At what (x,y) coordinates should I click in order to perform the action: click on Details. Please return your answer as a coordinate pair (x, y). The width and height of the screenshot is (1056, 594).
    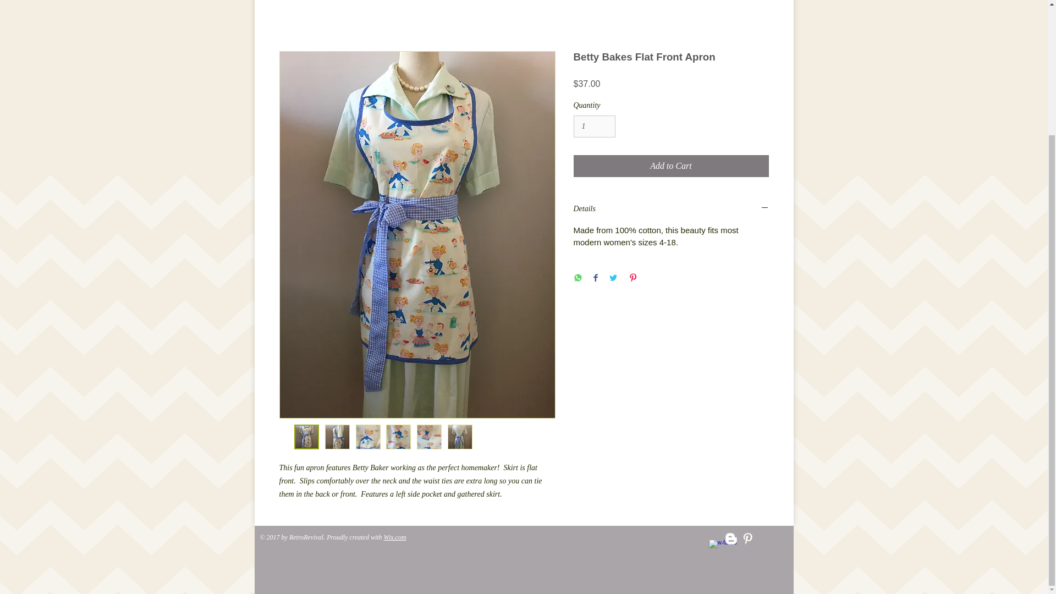
    Looking at the image, I should click on (671, 209).